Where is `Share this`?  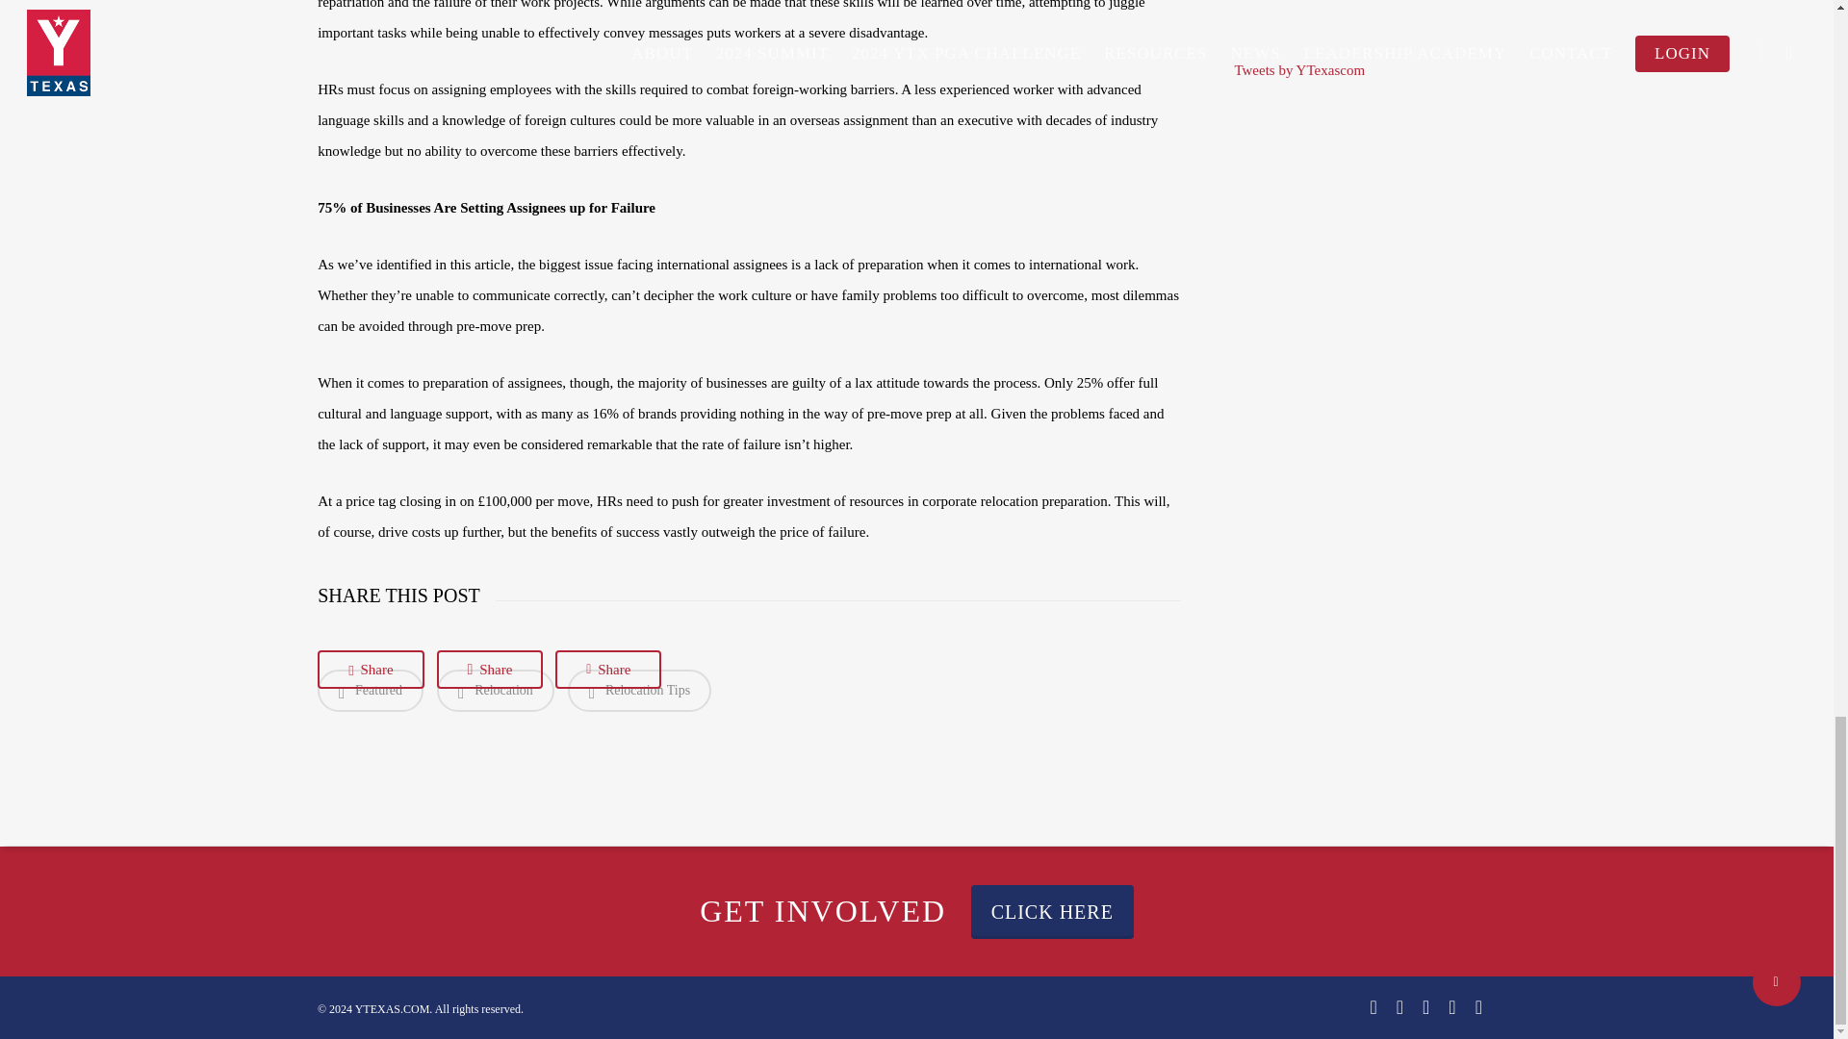
Share this is located at coordinates (608, 670).